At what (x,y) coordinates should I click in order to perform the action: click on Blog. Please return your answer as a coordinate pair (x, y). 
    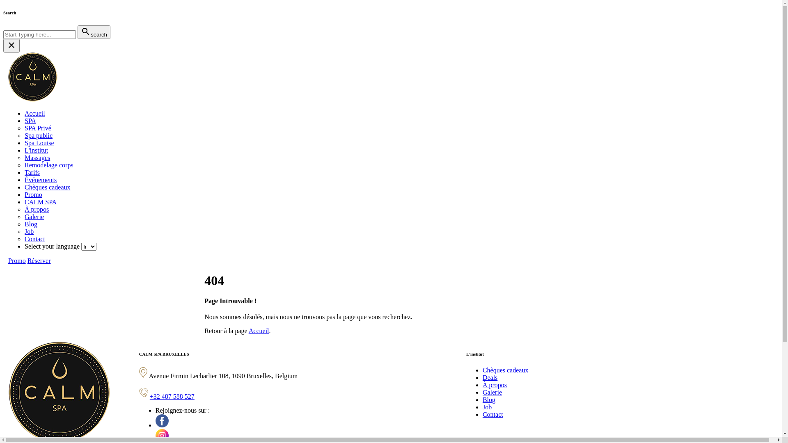
    Looking at the image, I should click on (489, 400).